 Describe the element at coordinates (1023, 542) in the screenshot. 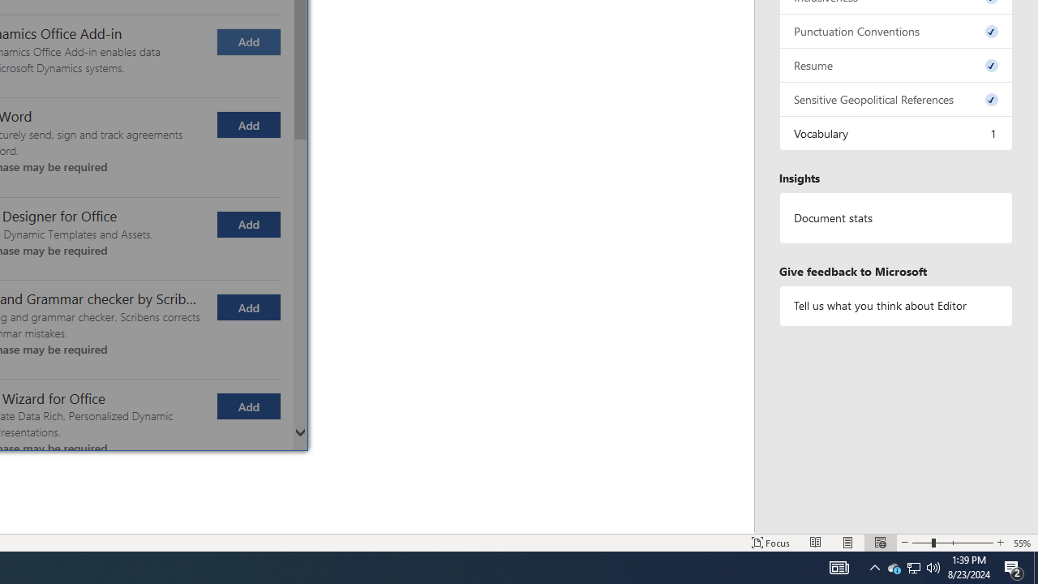

I see `Zoom 55%` at that location.